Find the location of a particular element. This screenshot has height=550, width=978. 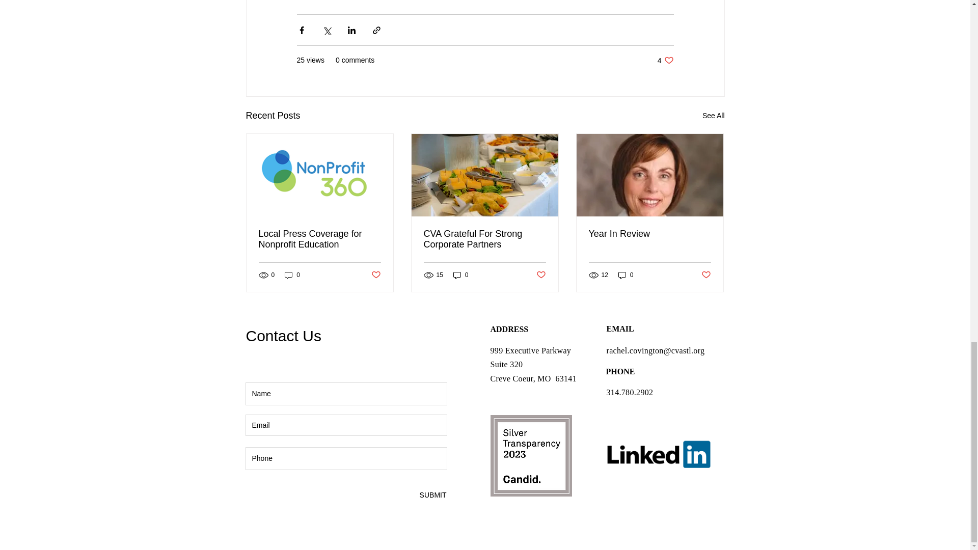

SUBMIT is located at coordinates (320, 239).